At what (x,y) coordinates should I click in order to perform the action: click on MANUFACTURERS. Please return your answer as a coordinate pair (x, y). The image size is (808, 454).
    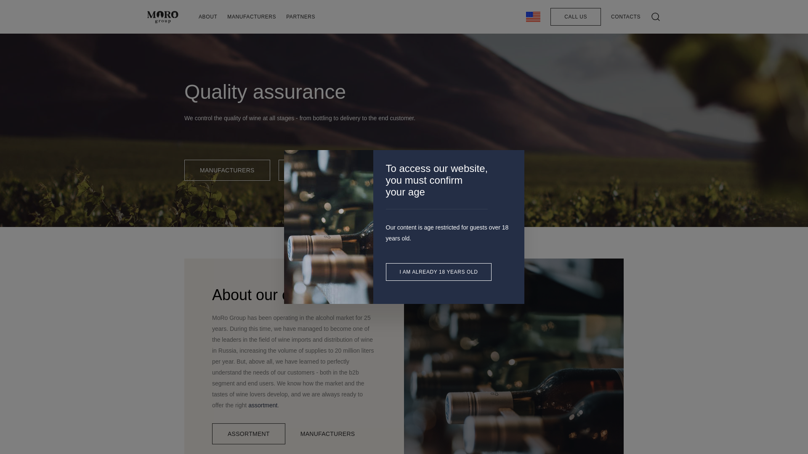
    Looking at the image, I should click on (328, 434).